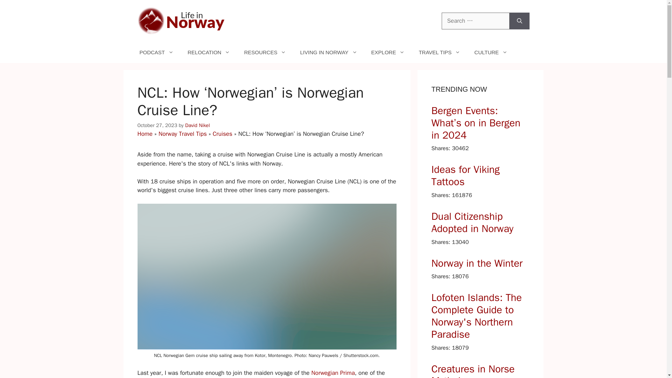  Describe the element at coordinates (480, 176) in the screenshot. I see `Ideas for Viking Tattoos` at that location.